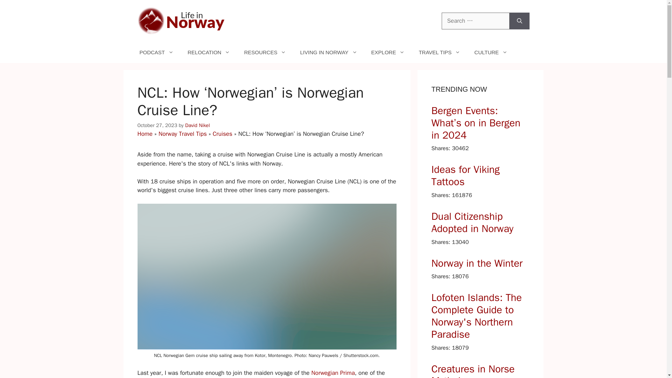  Describe the element at coordinates (480, 176) in the screenshot. I see `Ideas for Viking Tattoos` at that location.